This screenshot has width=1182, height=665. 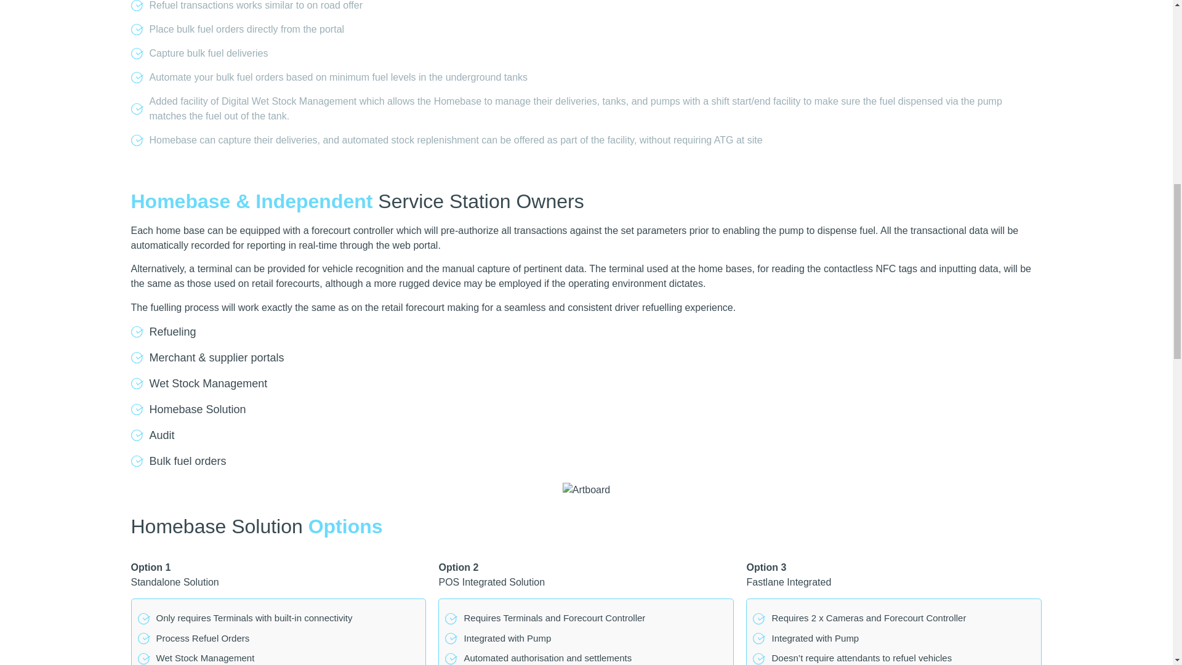 I want to click on Artboard-12-100, so click(x=586, y=490).